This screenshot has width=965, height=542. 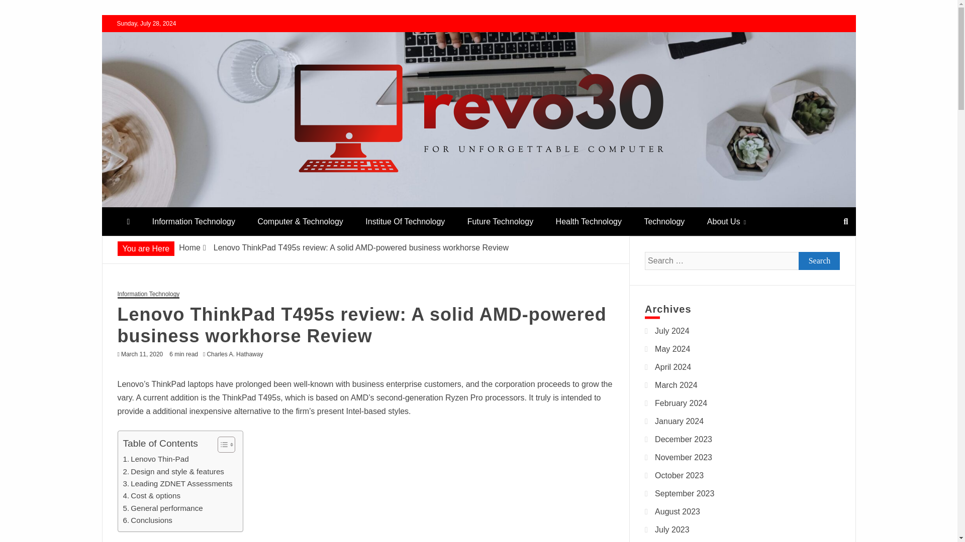 What do you see at coordinates (21, 9) in the screenshot?
I see `Search` at bounding box center [21, 9].